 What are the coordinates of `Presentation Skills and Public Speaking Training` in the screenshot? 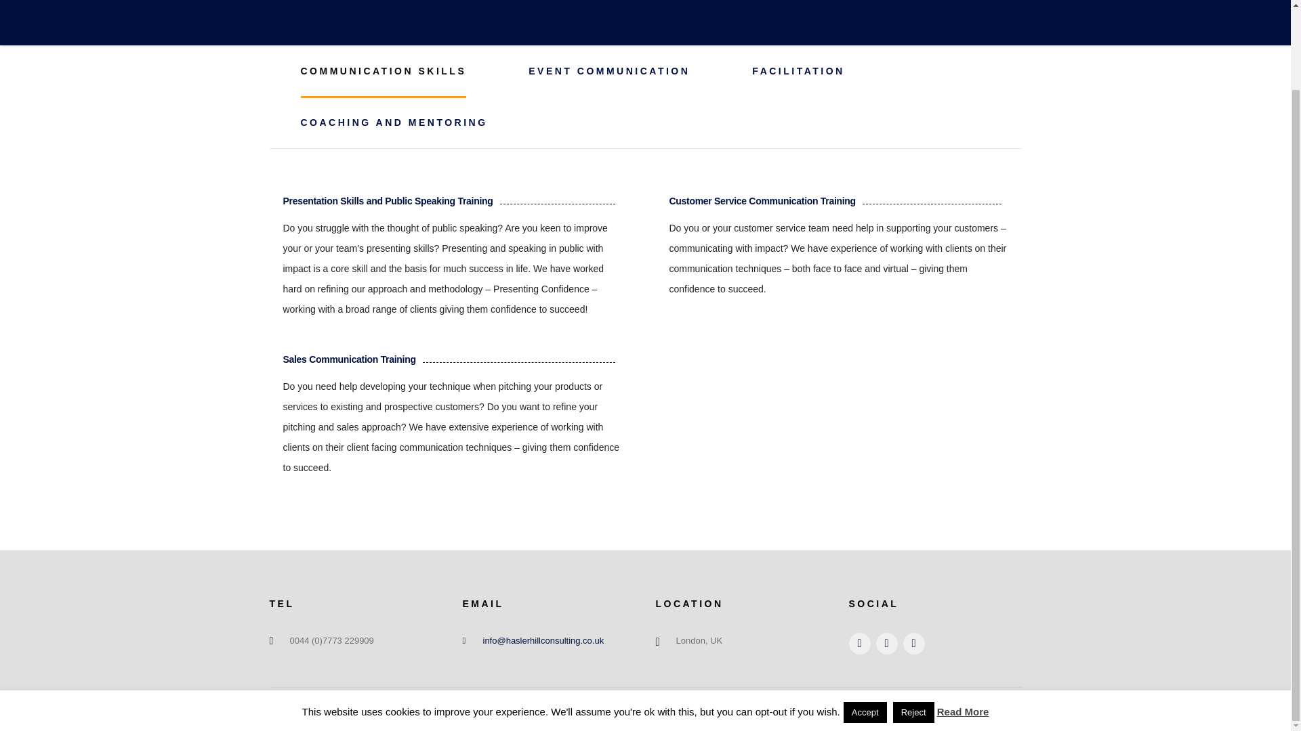 It's located at (388, 200).